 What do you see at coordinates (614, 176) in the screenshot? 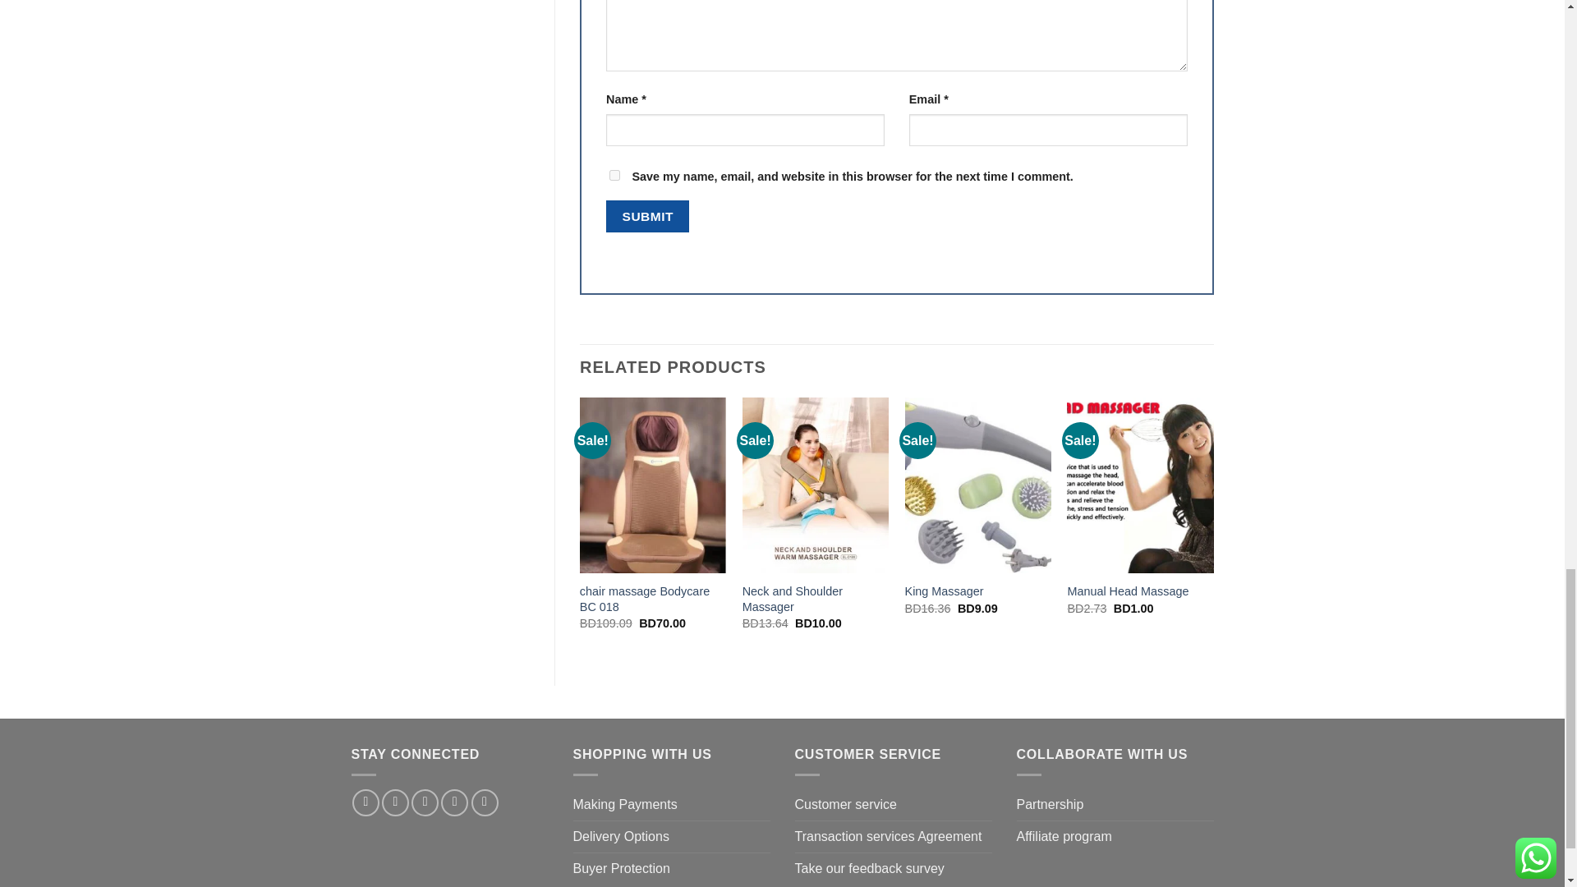
I see `yes` at bounding box center [614, 176].